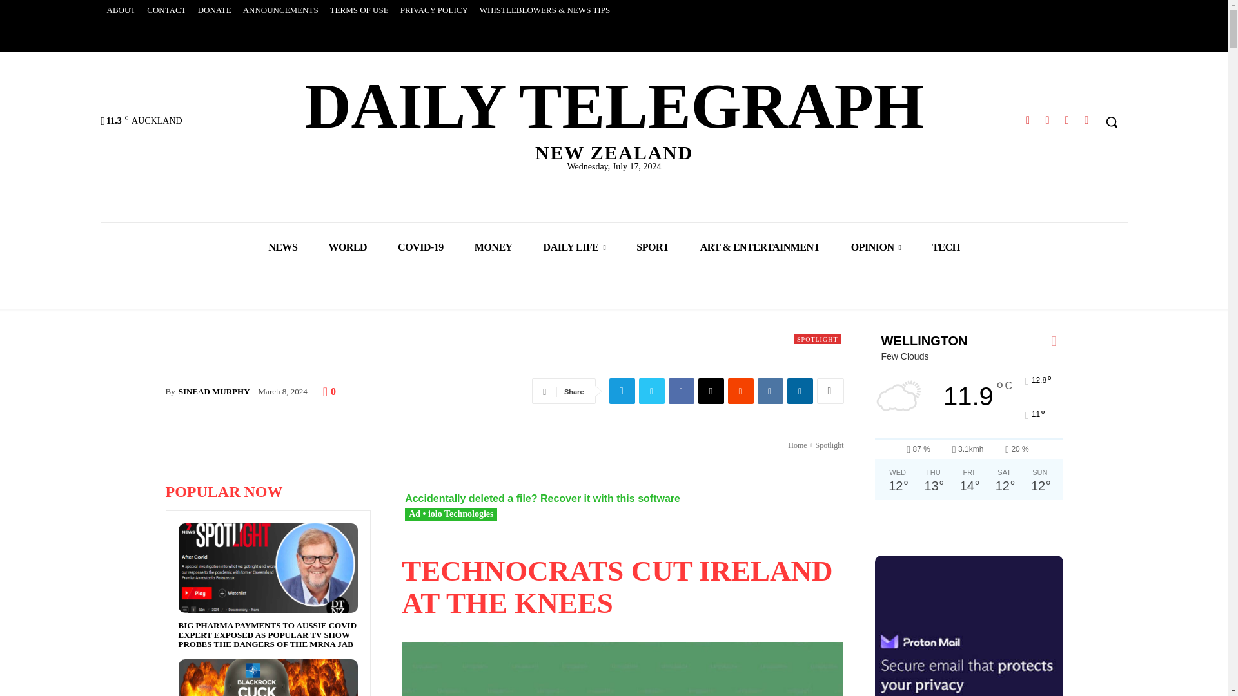 This screenshot has height=696, width=1238. Describe the element at coordinates (614, 116) in the screenshot. I see `TikTok` at that location.